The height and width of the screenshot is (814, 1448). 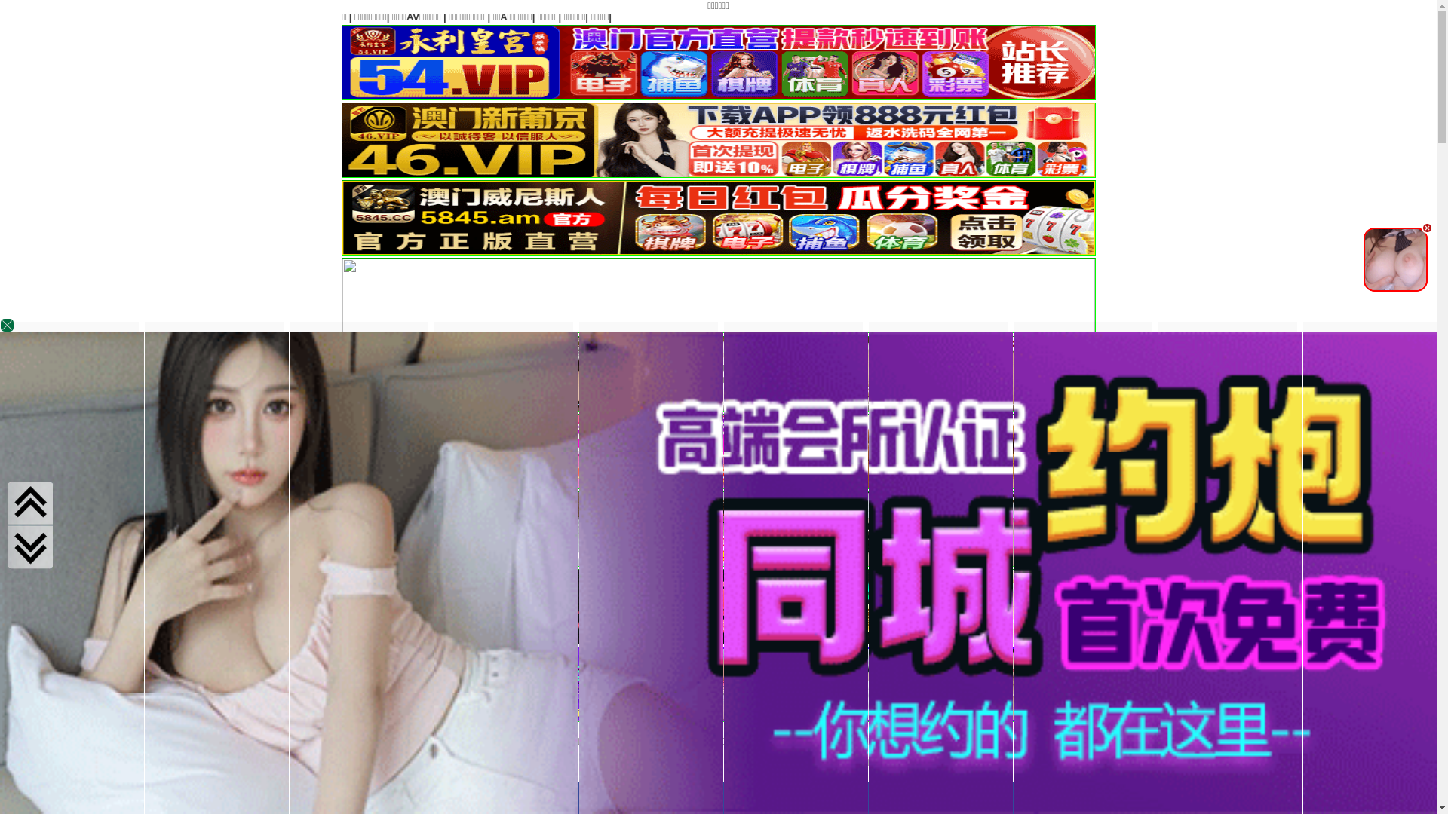 I want to click on |, so click(x=1143, y=17).